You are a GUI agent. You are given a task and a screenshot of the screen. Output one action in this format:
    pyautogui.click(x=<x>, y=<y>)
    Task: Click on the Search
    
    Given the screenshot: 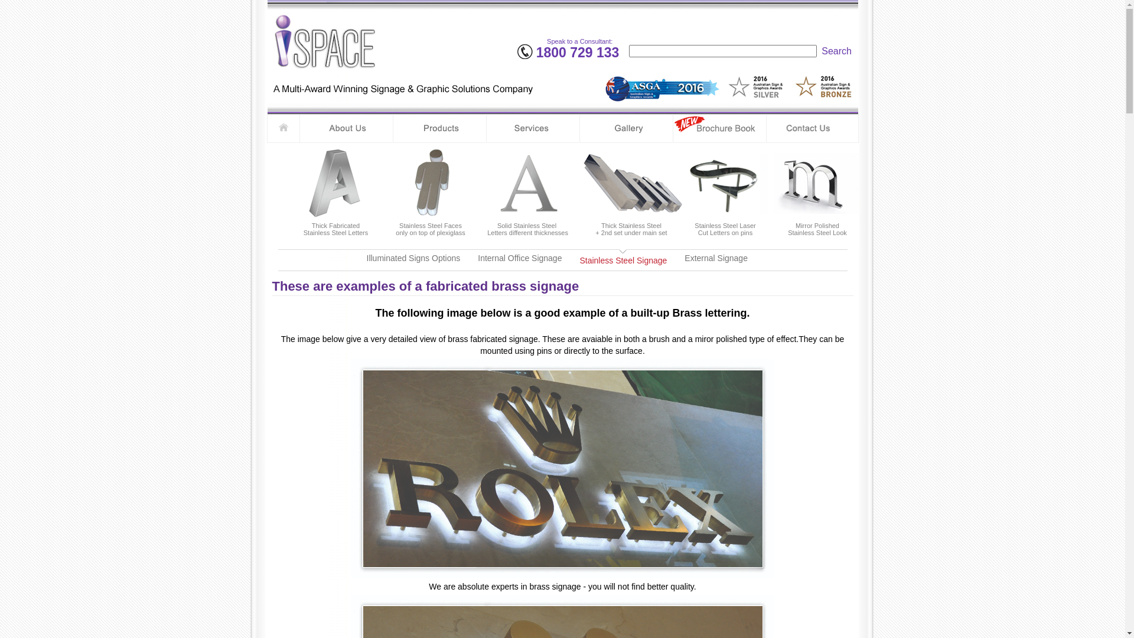 What is the action you would take?
    pyautogui.click(x=837, y=51)
    